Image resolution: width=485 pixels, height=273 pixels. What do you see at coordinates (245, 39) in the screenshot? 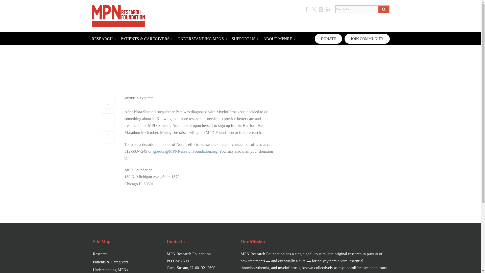
I see `SUPPORT US` at bounding box center [245, 39].